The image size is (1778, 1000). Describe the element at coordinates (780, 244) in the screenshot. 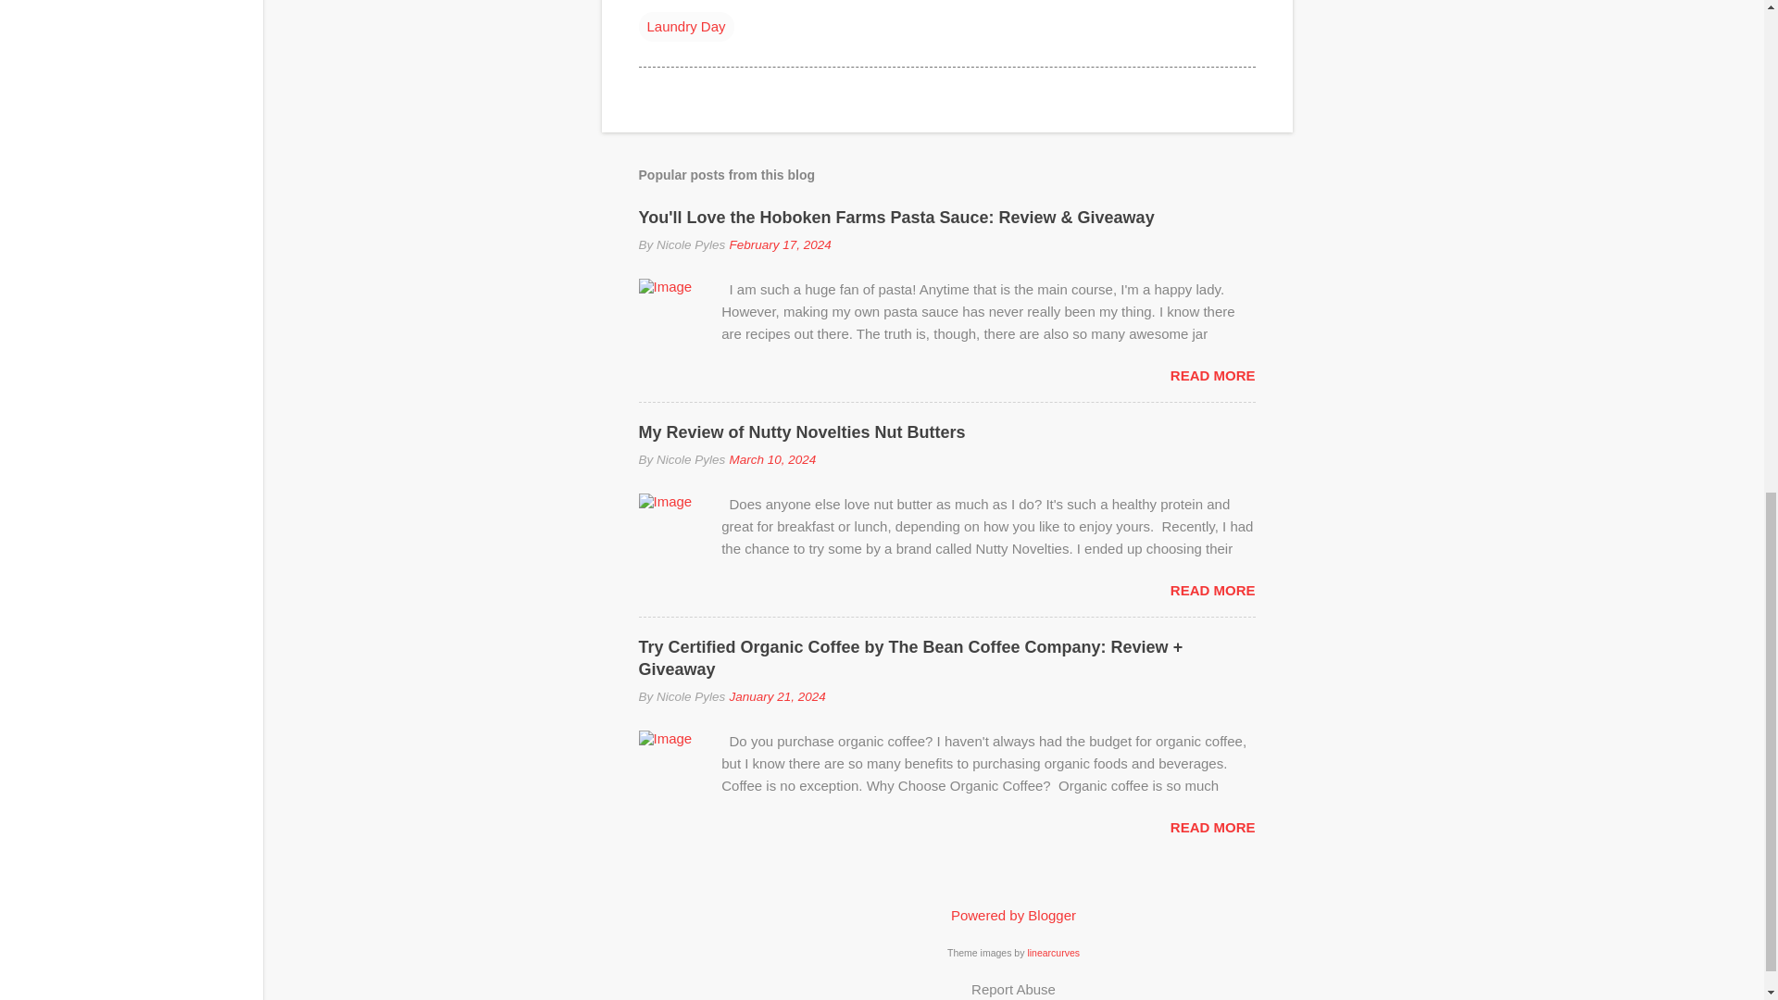

I see `February 17, 2024` at that location.